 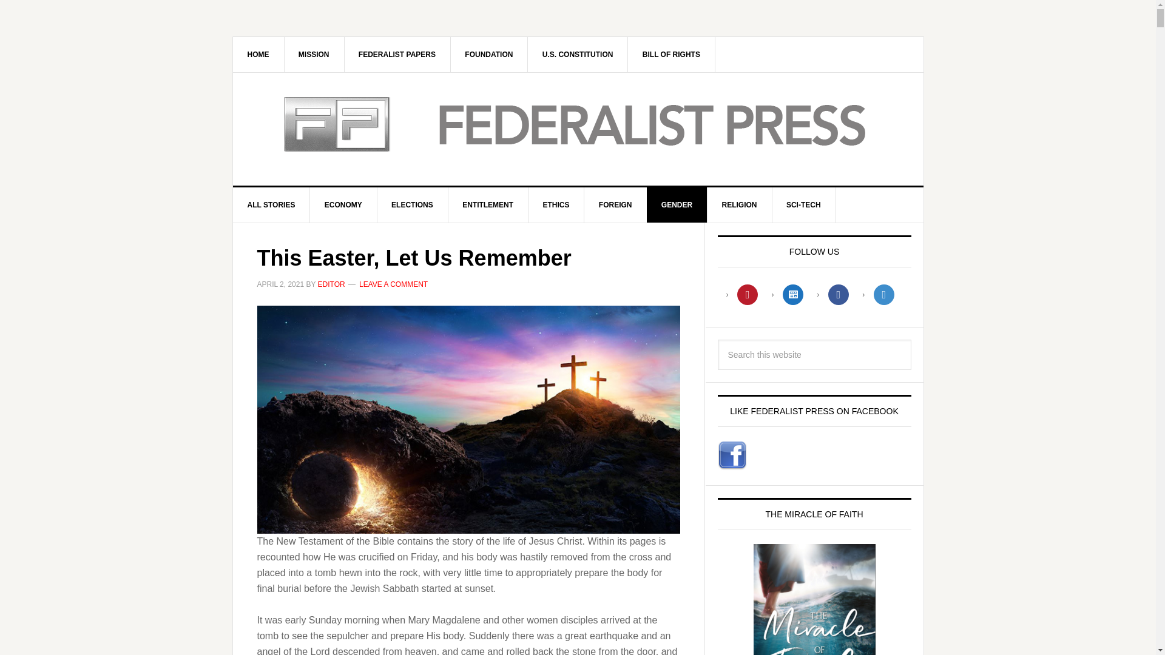 I want to click on LEAVE A COMMENT, so click(x=393, y=284).